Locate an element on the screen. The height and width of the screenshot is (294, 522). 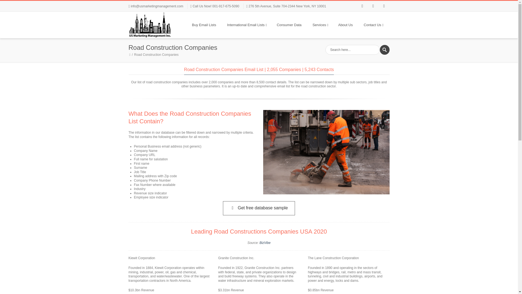
Consumer Data is located at coordinates (289, 25).